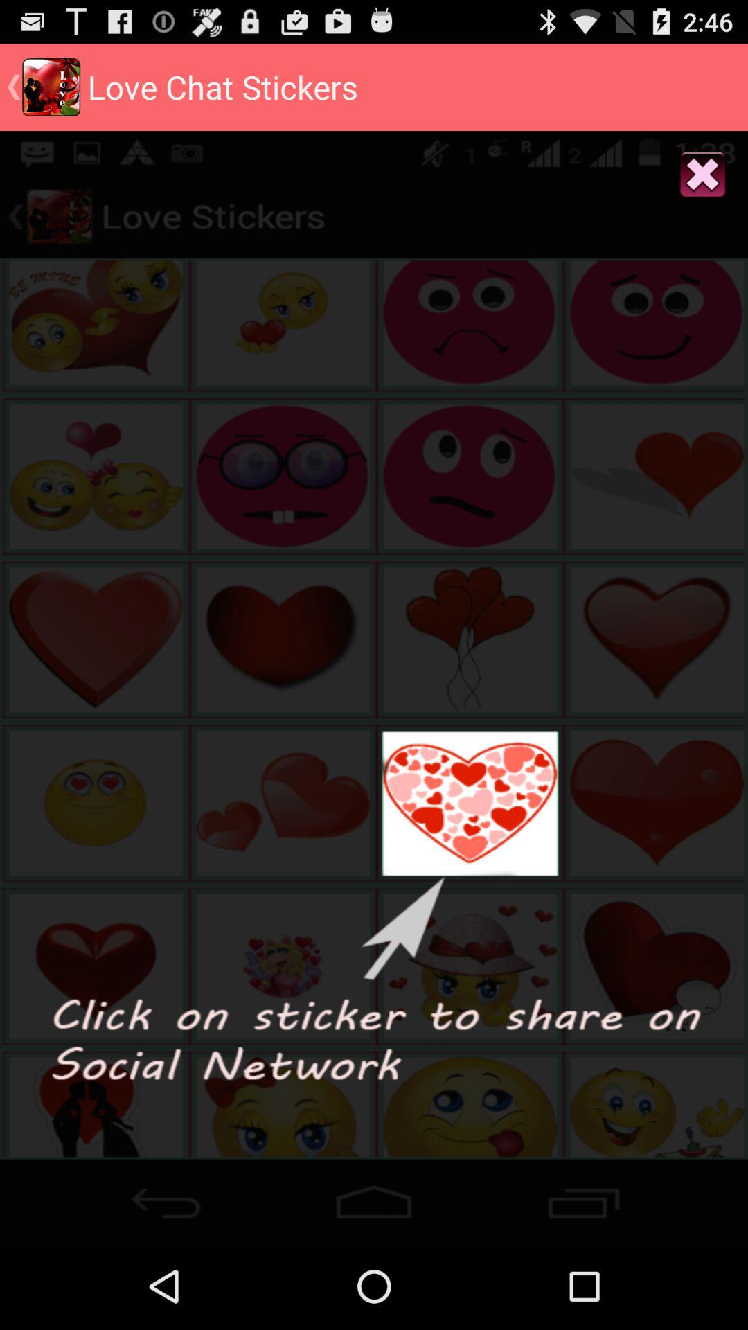 The width and height of the screenshot is (748, 1330). Describe the element at coordinates (374, 1197) in the screenshot. I see `select to tool bar` at that location.